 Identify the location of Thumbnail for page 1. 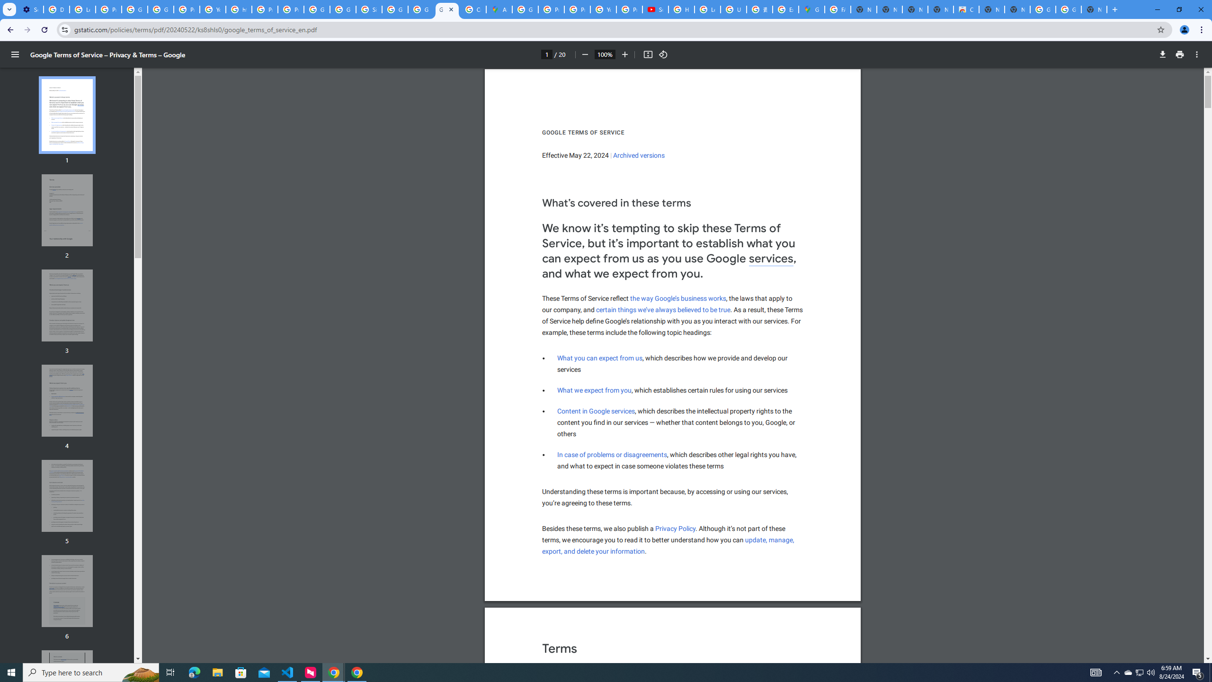
(67, 115).